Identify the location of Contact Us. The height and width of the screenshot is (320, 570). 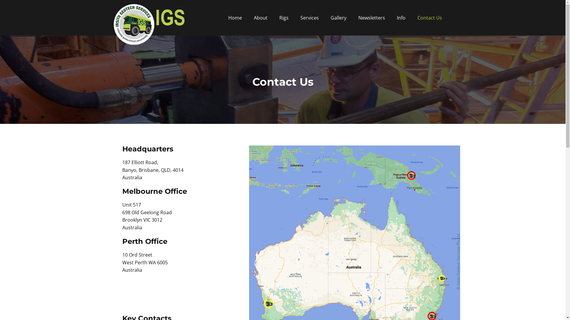
(430, 18).